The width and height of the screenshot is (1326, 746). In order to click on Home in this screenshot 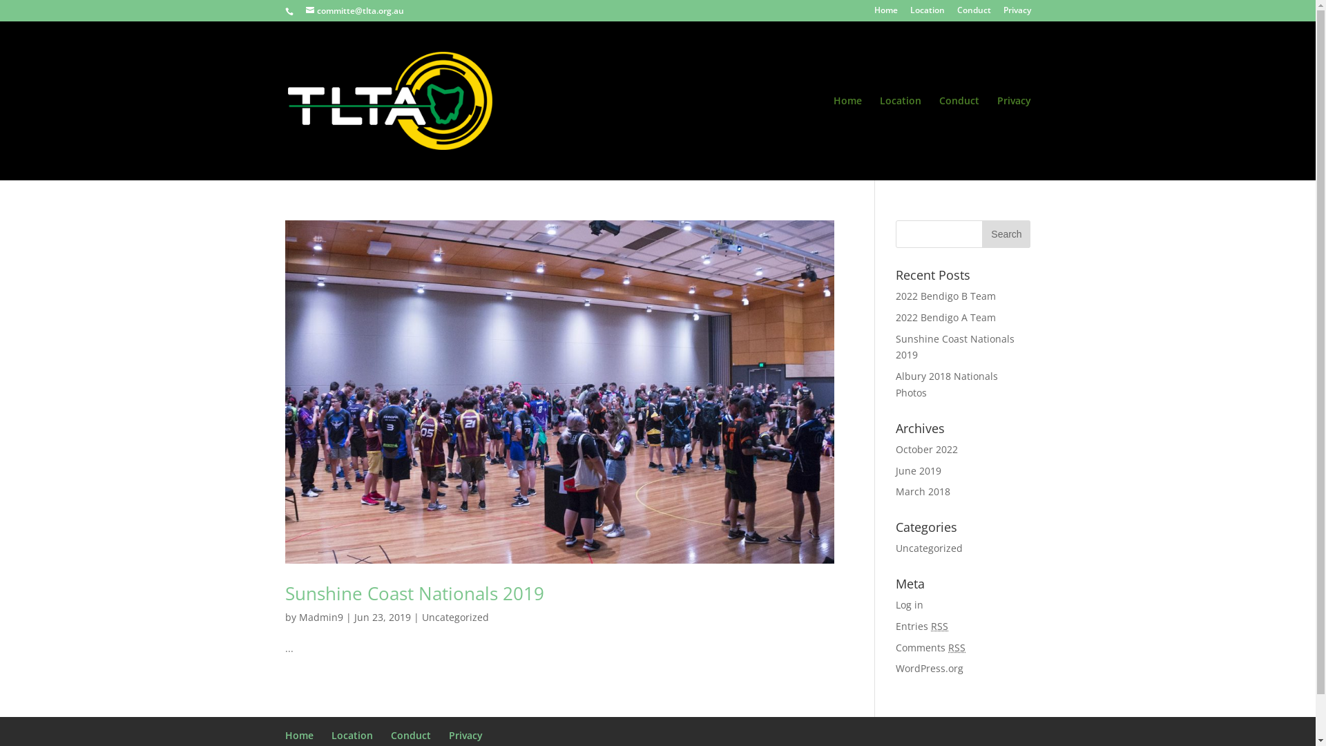, I will do `click(886, 14)`.